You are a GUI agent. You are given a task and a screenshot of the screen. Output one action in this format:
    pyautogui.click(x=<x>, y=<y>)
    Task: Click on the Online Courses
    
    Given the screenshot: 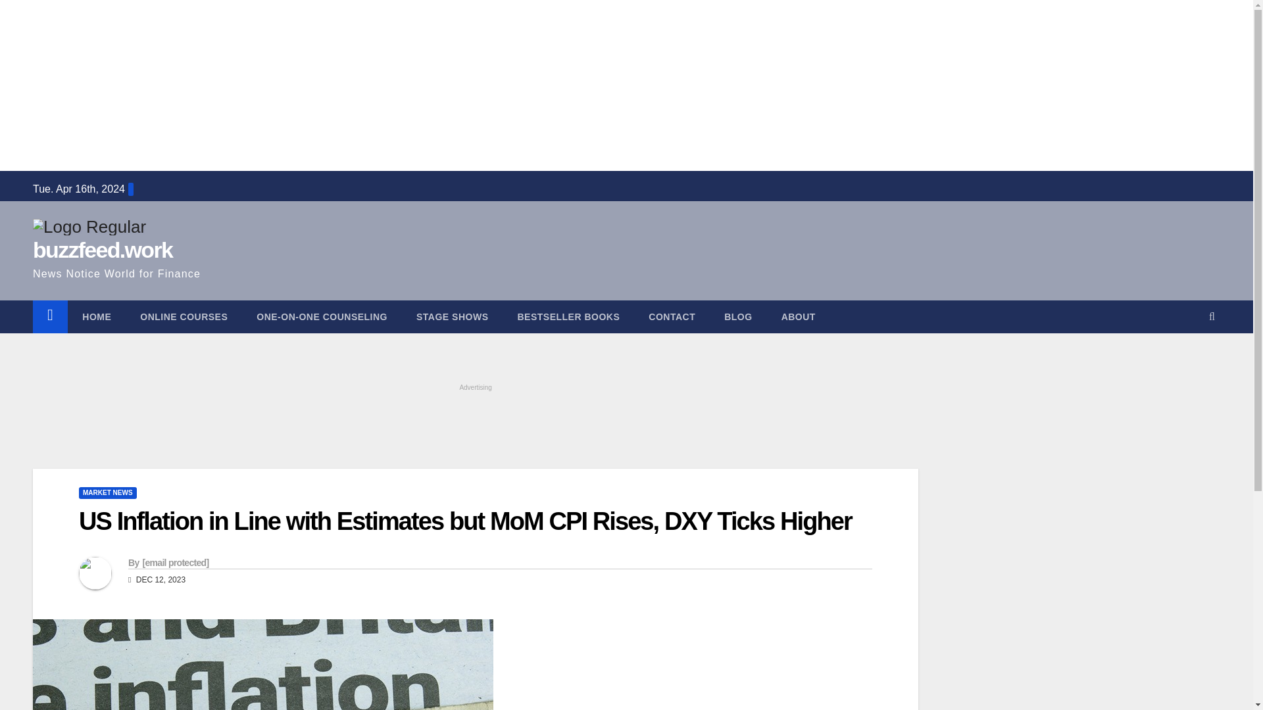 What is the action you would take?
    pyautogui.click(x=184, y=316)
    